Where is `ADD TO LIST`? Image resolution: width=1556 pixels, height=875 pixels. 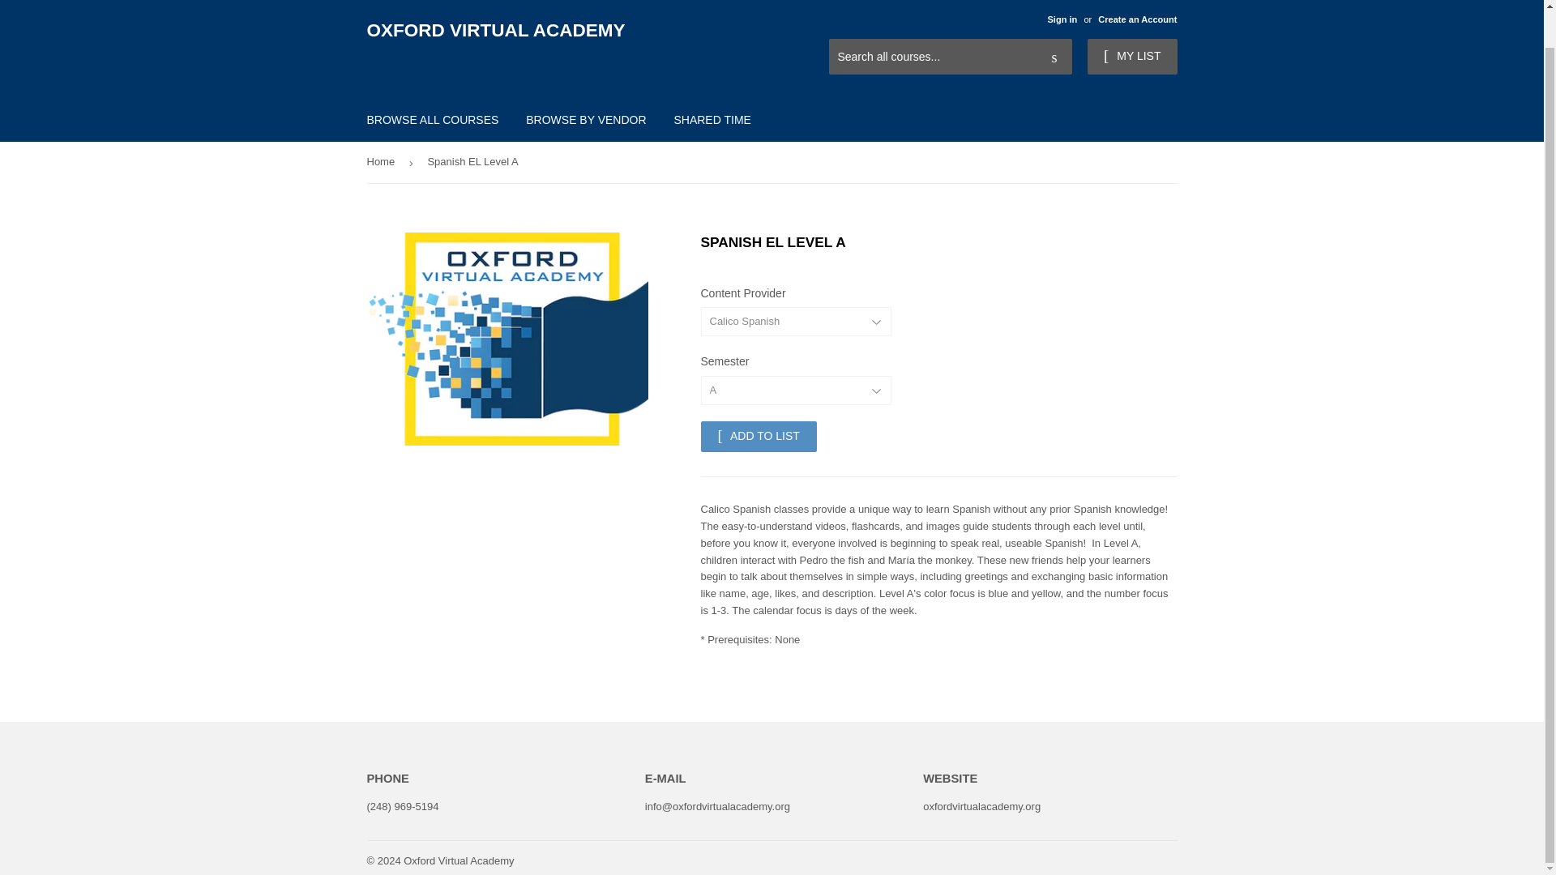
ADD TO LIST is located at coordinates (758, 436).